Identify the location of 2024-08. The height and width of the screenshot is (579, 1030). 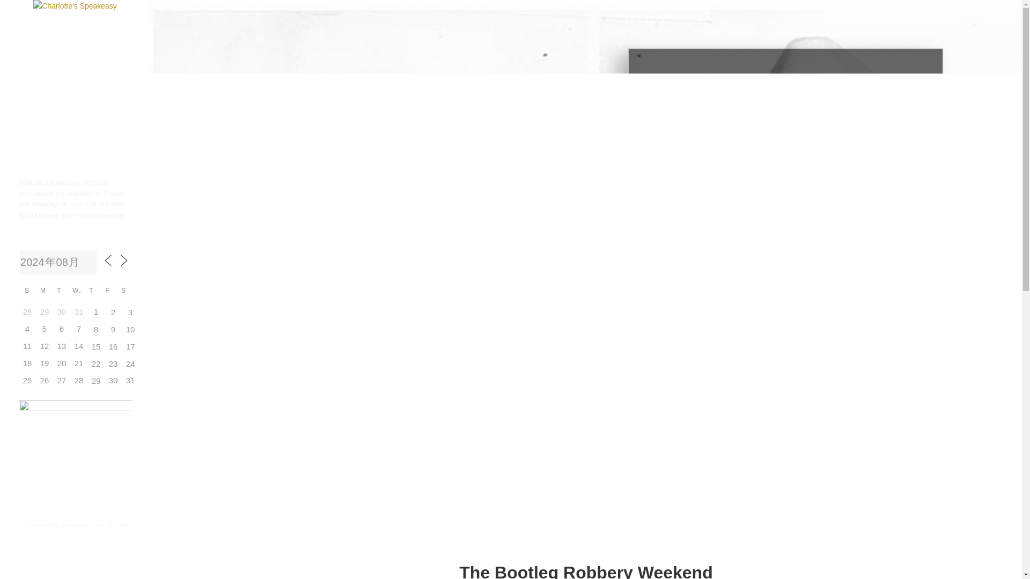
(58, 262).